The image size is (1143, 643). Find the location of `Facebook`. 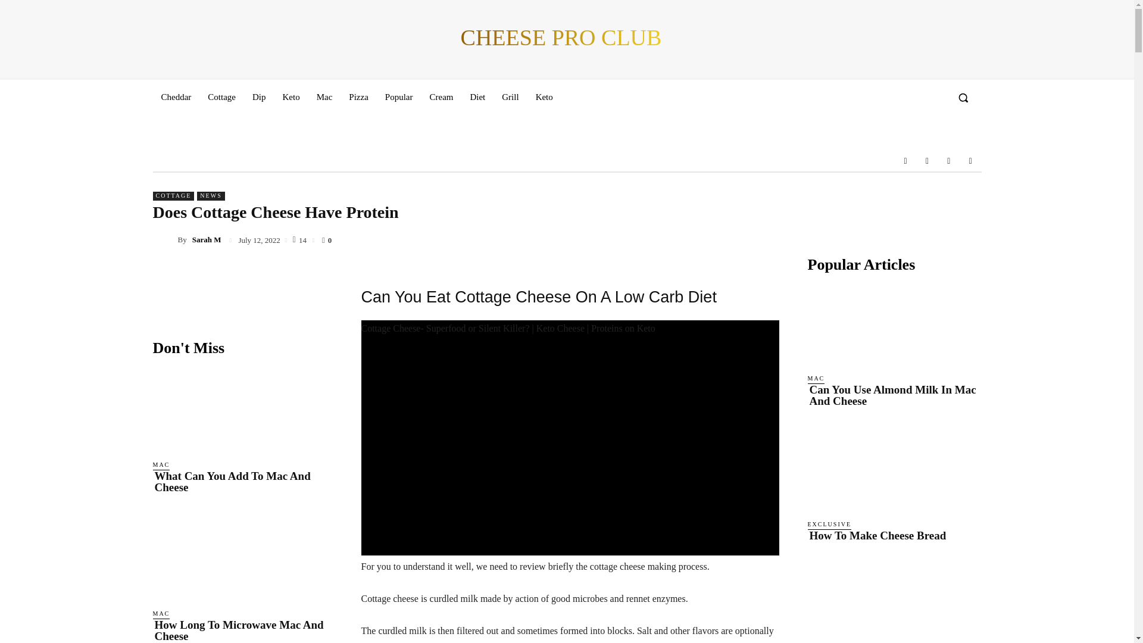

Facebook is located at coordinates (905, 161).